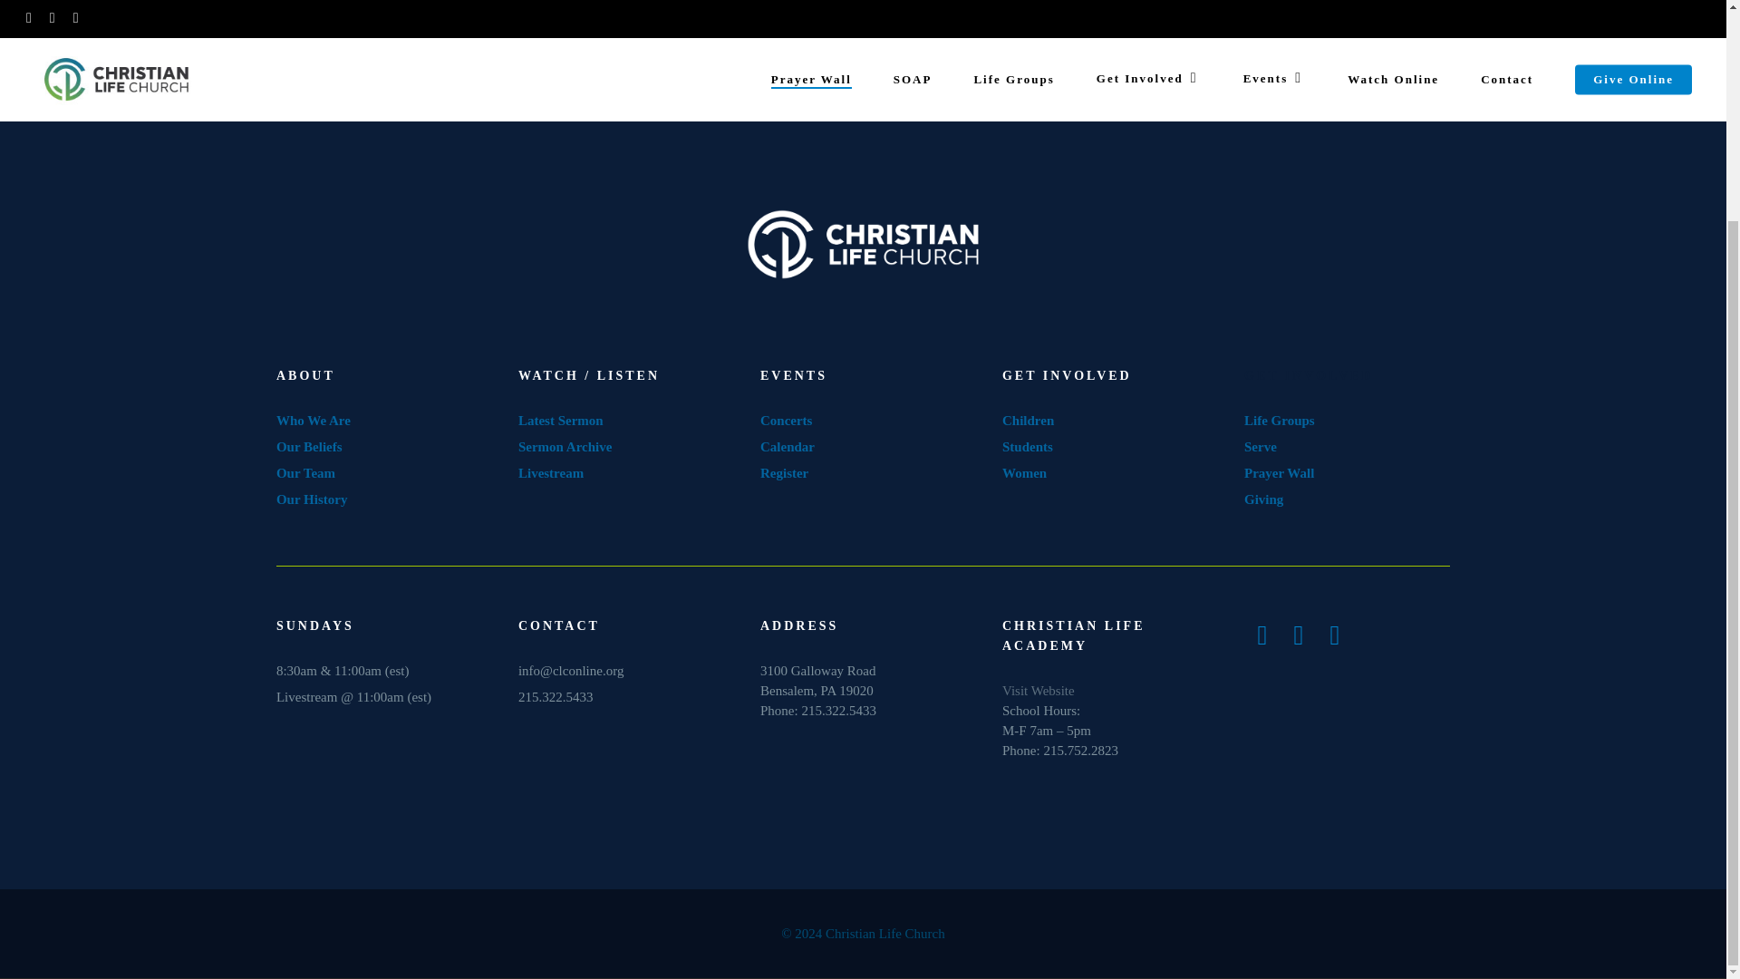 This screenshot has height=979, width=1740. I want to click on Women , so click(1026, 473).